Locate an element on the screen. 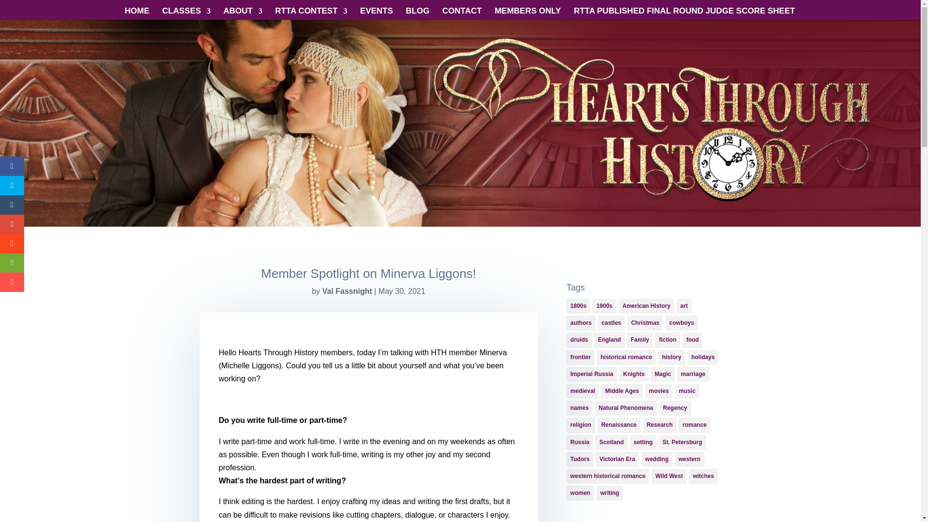  Val Fassnight is located at coordinates (347, 291).